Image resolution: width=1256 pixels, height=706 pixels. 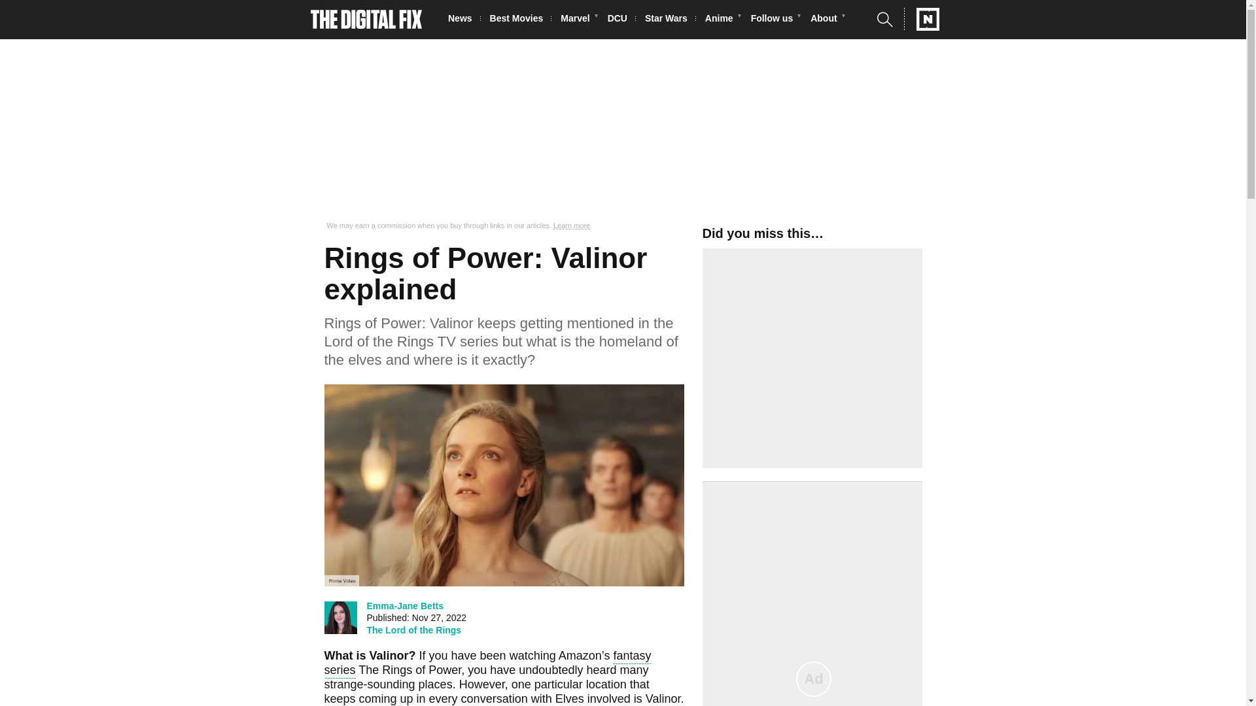 I want to click on Anime News, so click(x=722, y=20).